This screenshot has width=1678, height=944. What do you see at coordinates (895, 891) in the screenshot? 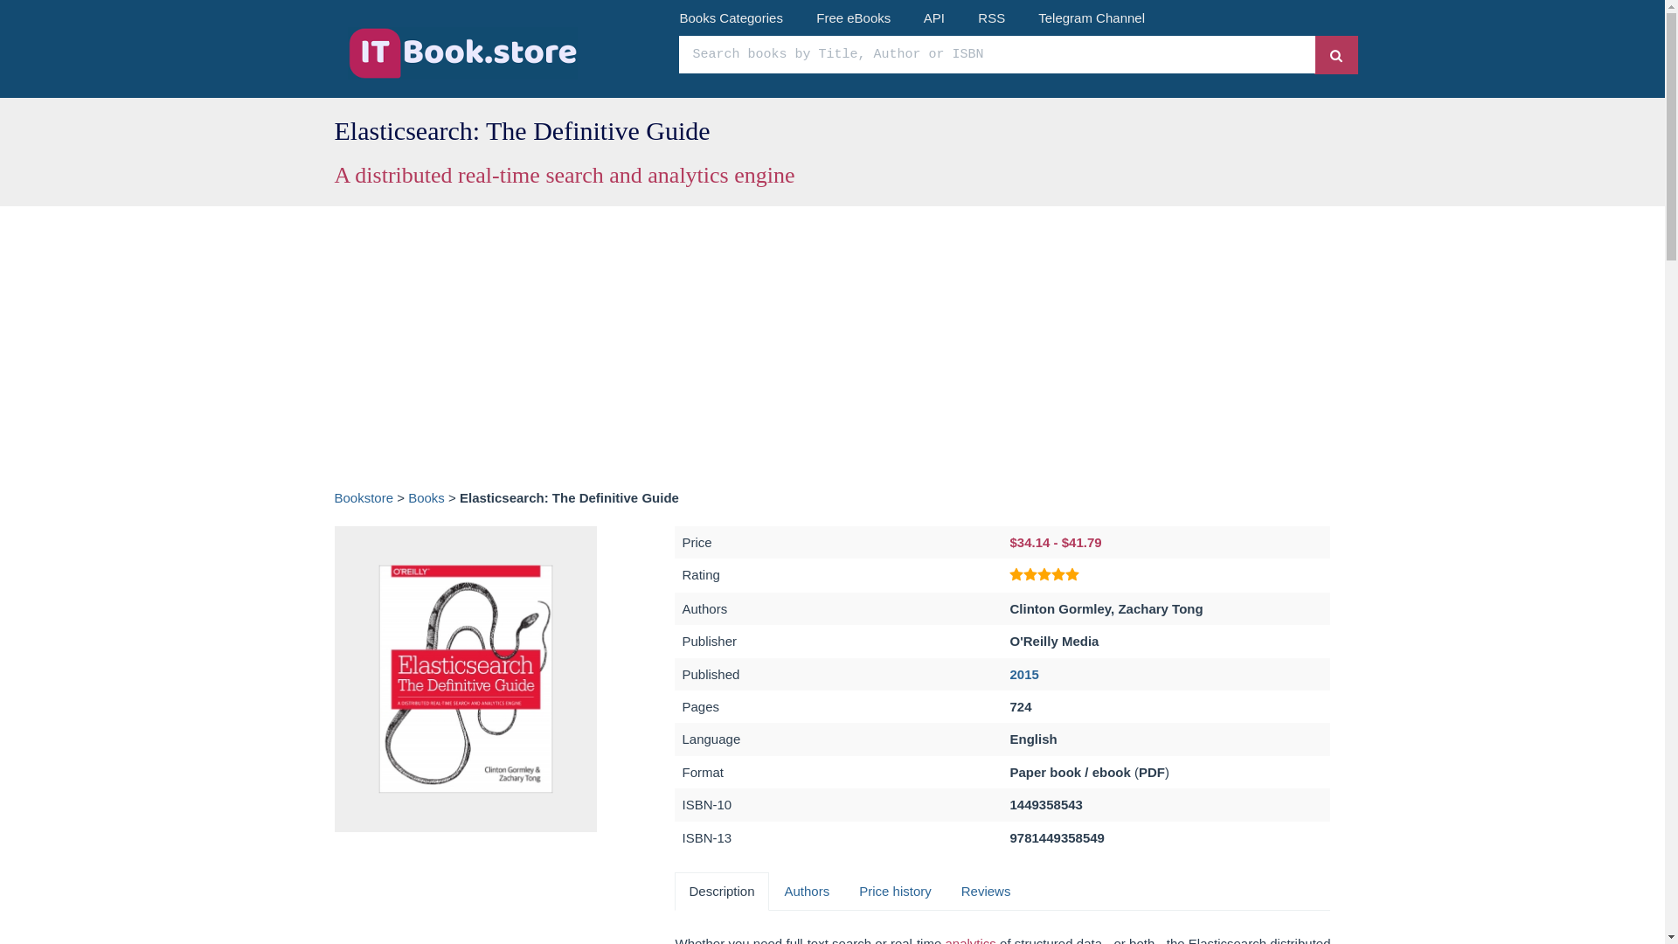
I see `Price history` at bounding box center [895, 891].